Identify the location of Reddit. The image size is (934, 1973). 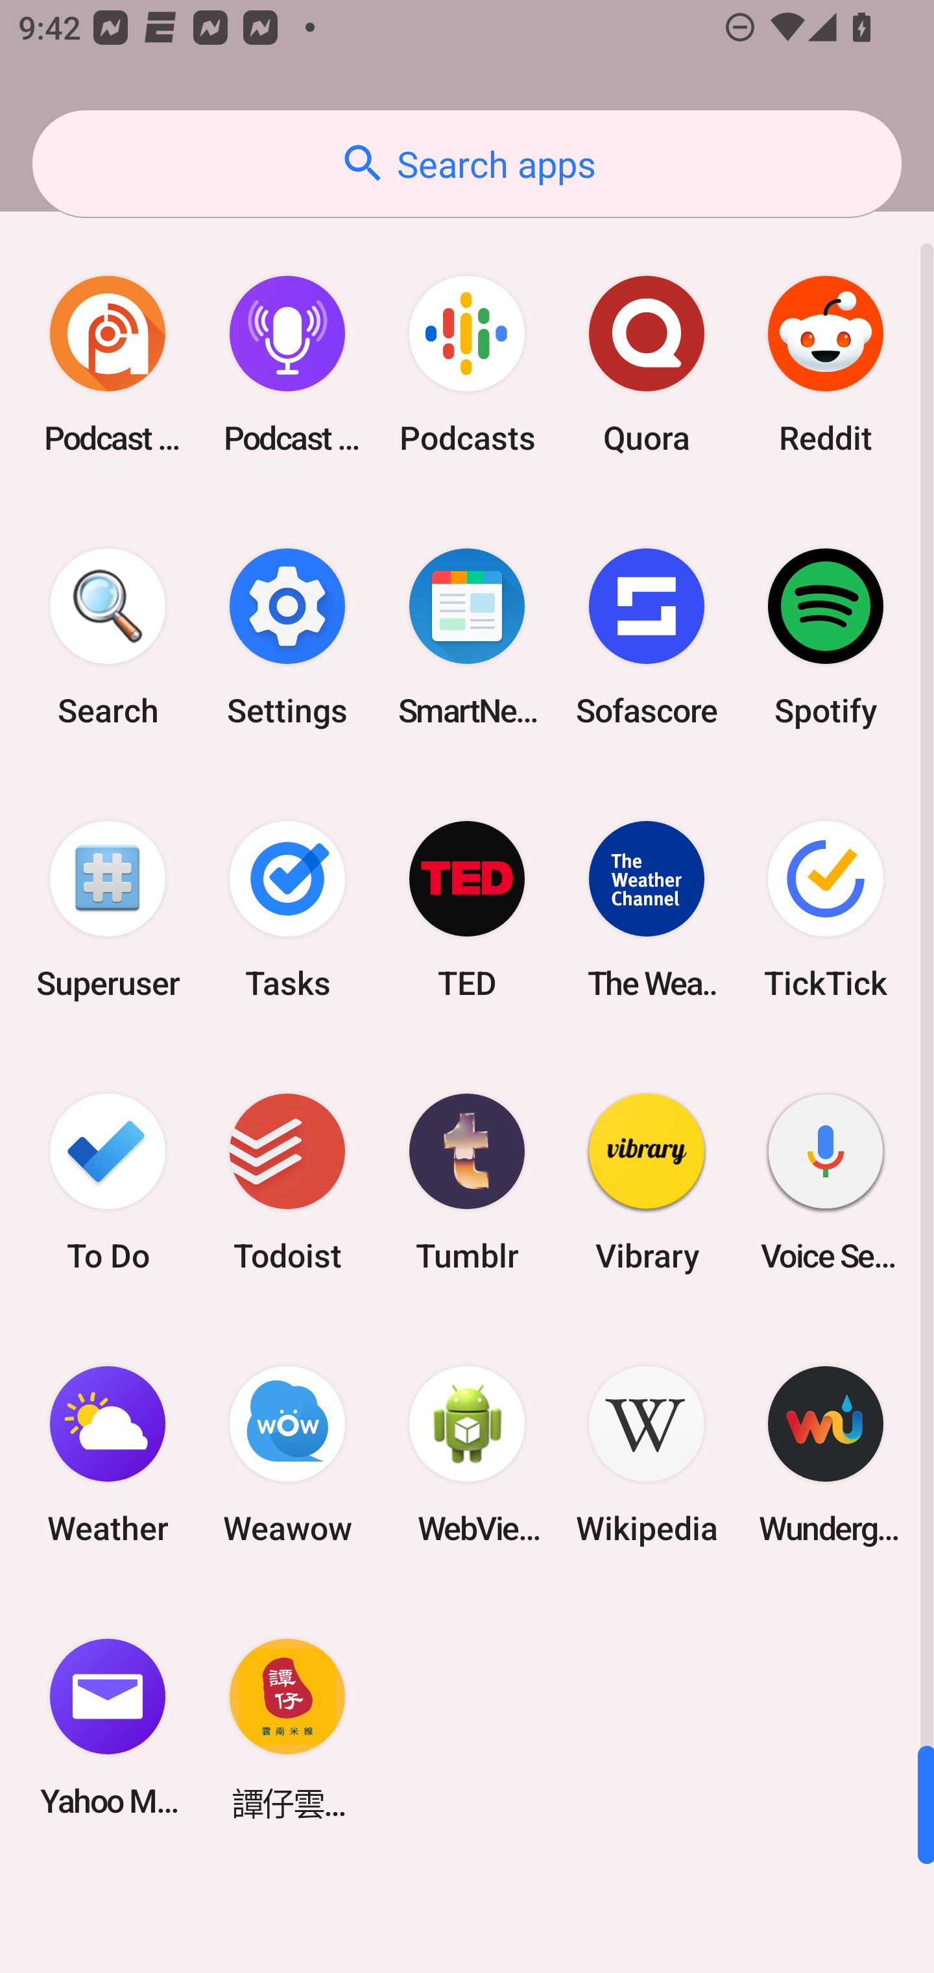
(826, 365).